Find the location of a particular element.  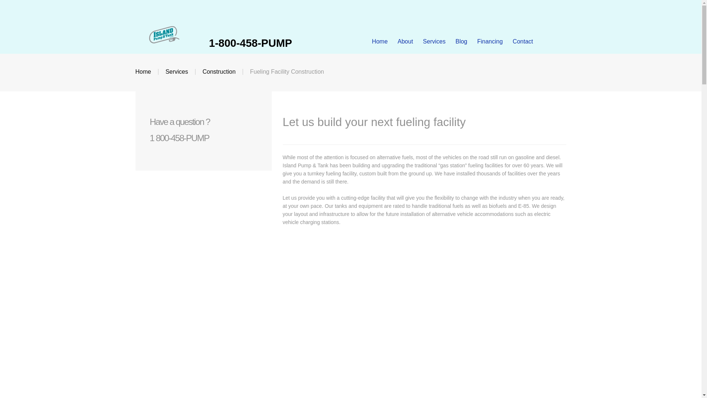

About is located at coordinates (405, 41).